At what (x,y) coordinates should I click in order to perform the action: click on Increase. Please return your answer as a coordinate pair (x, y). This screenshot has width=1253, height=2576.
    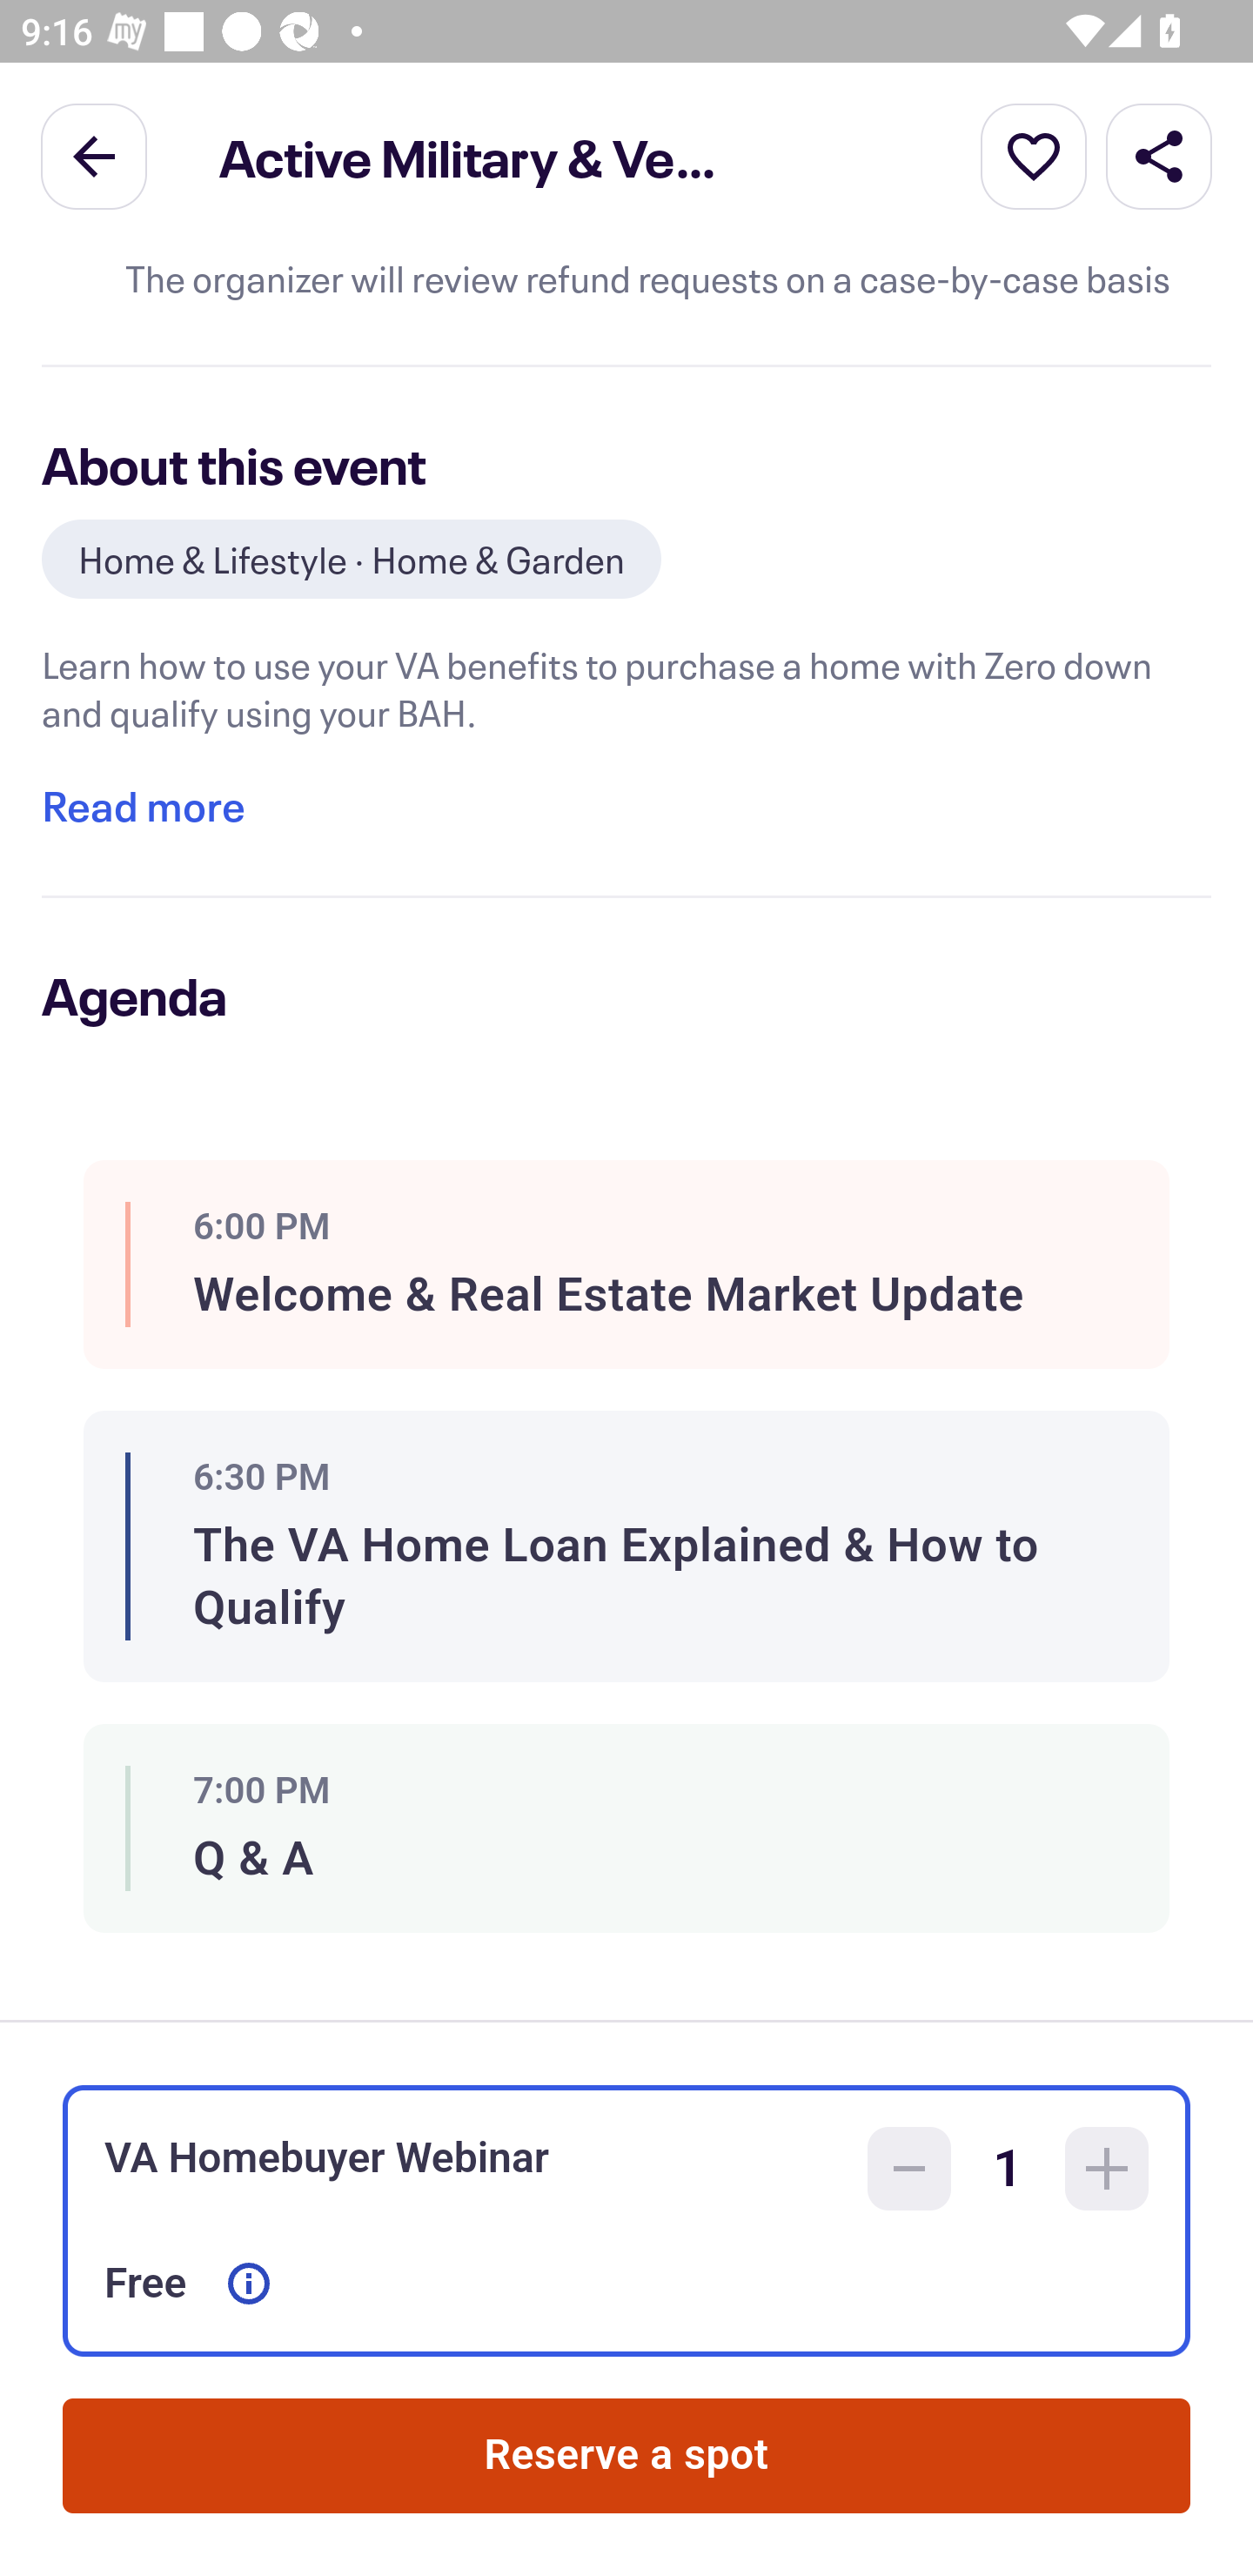
    Looking at the image, I should click on (1107, 2169).